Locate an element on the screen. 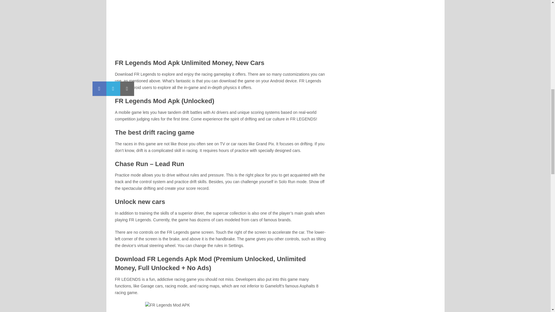 This screenshot has width=555, height=312. FR Legends Mod APK is located at coordinates (220, 307).